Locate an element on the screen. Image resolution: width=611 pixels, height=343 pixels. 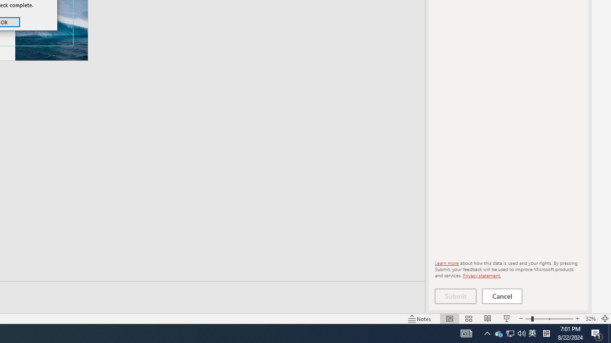
Notes  is located at coordinates (532, 333).